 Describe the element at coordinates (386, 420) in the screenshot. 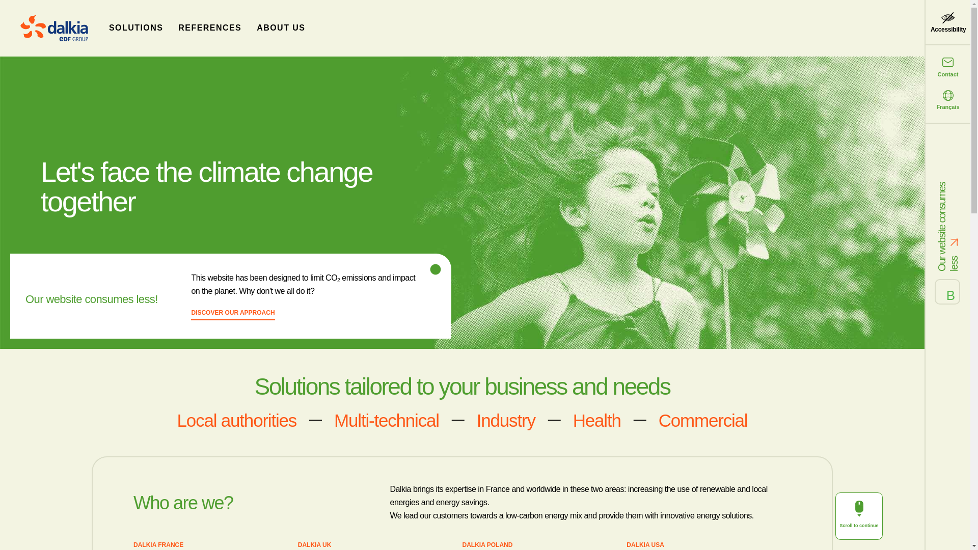

I see `Multi-technical` at that location.